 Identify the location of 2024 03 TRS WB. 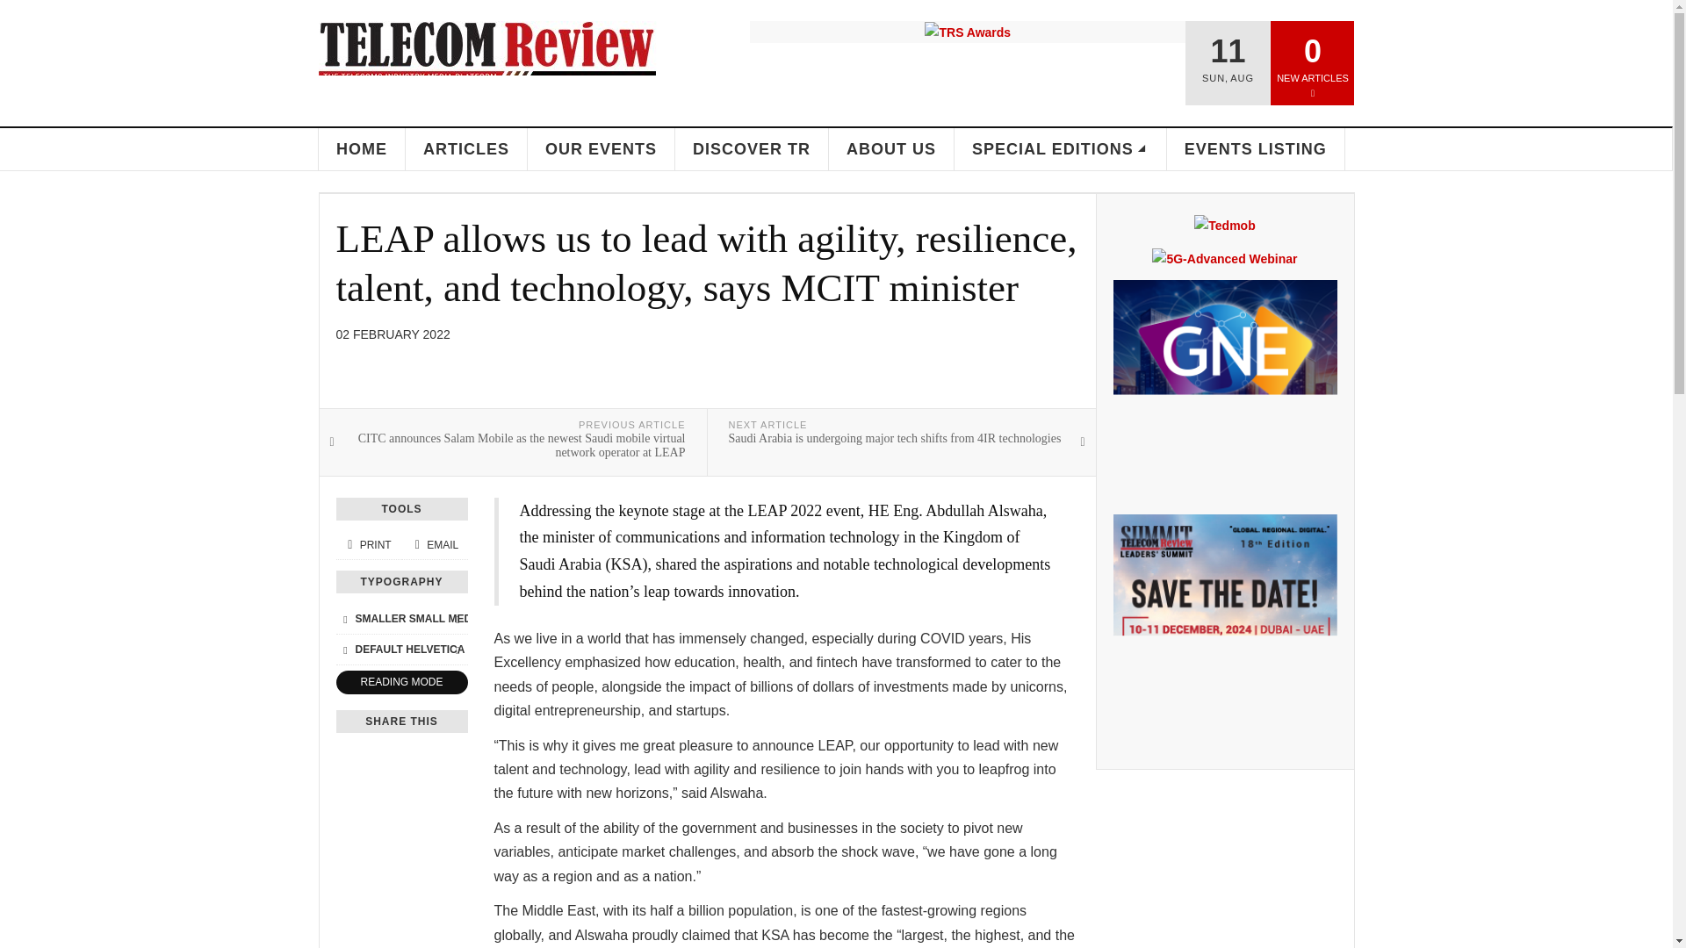
(1224, 627).